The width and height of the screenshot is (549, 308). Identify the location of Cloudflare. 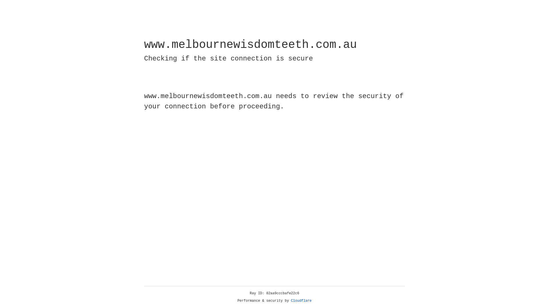
(301, 301).